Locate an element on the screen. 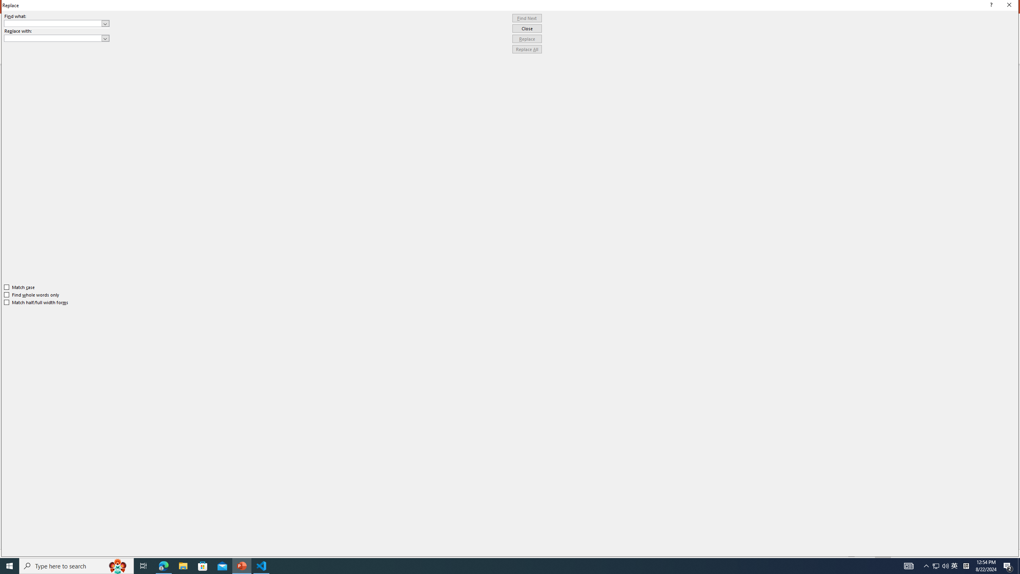  Match case is located at coordinates (20, 287).